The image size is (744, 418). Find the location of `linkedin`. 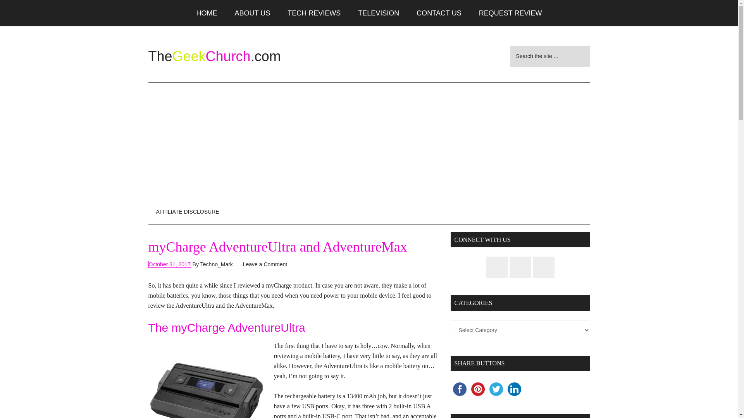

linkedin is located at coordinates (514, 389).